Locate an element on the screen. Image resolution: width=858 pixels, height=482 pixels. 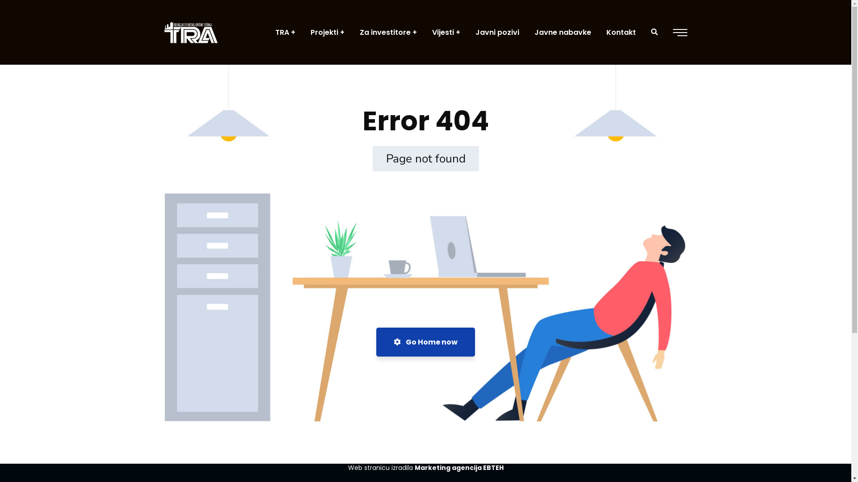
Go Home now is located at coordinates (425, 342).